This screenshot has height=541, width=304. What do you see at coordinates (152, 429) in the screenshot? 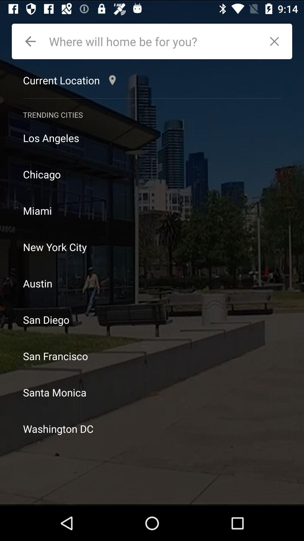
I see `choose item below the santa monica item` at bounding box center [152, 429].